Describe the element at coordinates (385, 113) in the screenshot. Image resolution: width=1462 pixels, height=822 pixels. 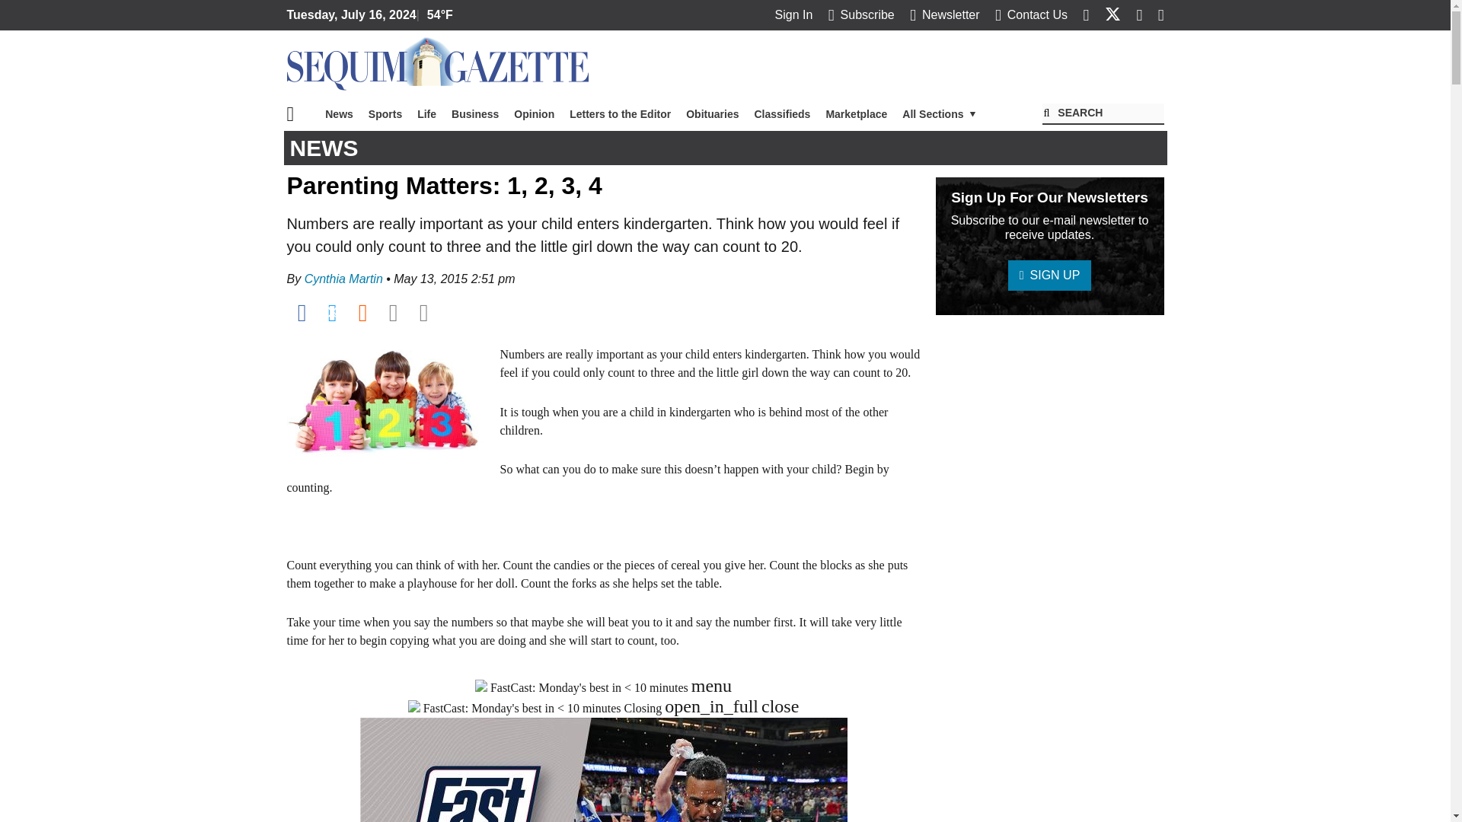
I see `Sports` at that location.